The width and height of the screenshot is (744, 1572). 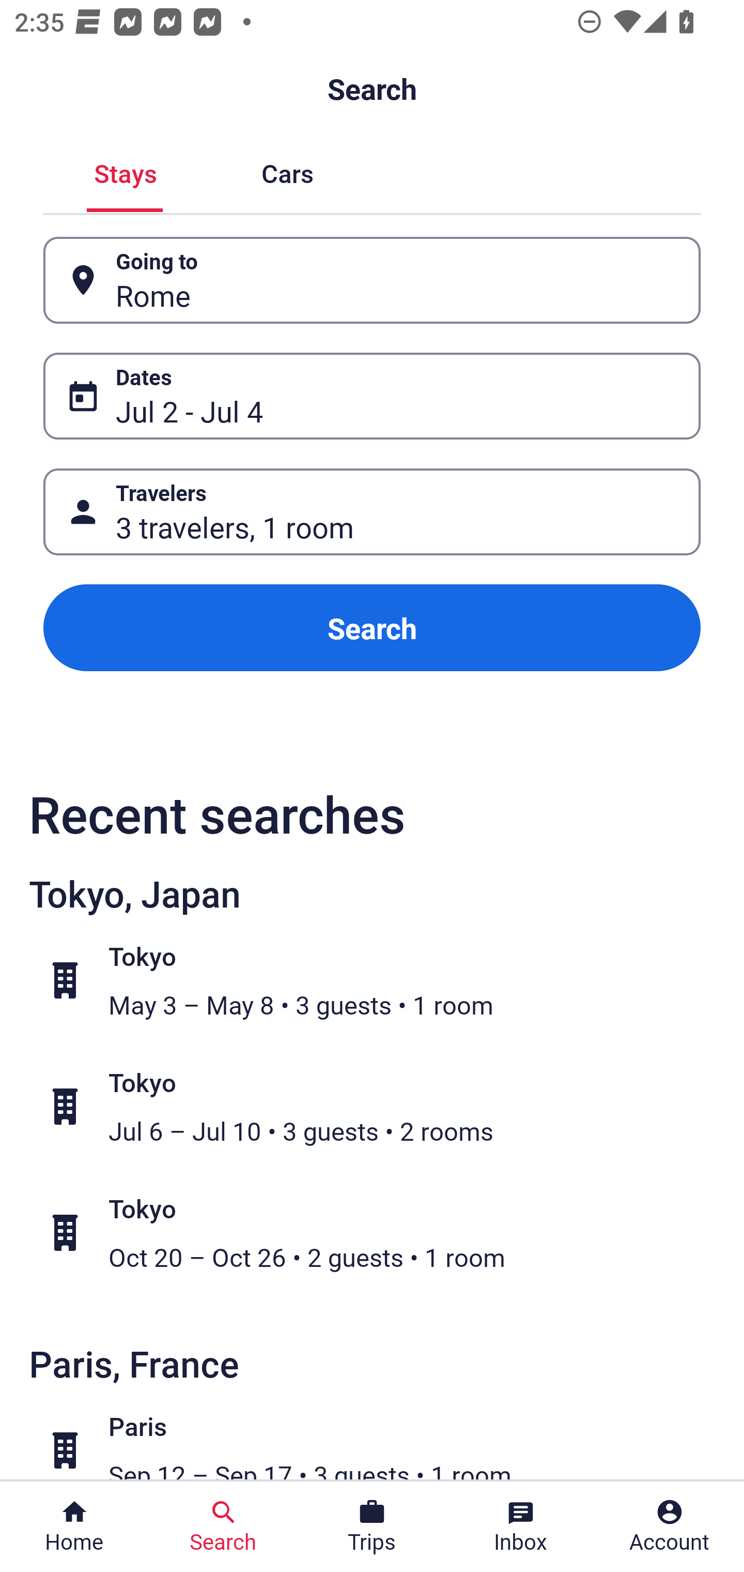 What do you see at coordinates (521, 1526) in the screenshot?
I see `Inbox Inbox Button` at bounding box center [521, 1526].